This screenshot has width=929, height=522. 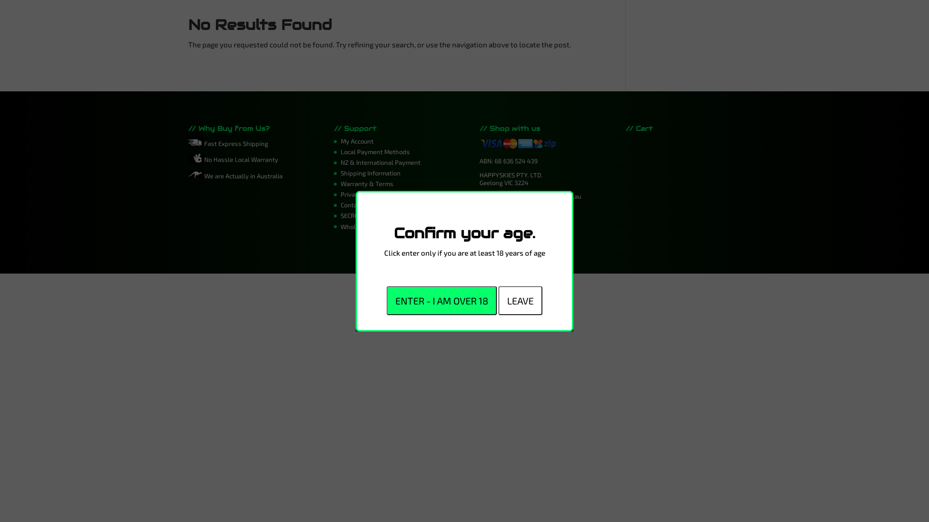 I want to click on Wholesale Vaporizers, so click(x=372, y=227).